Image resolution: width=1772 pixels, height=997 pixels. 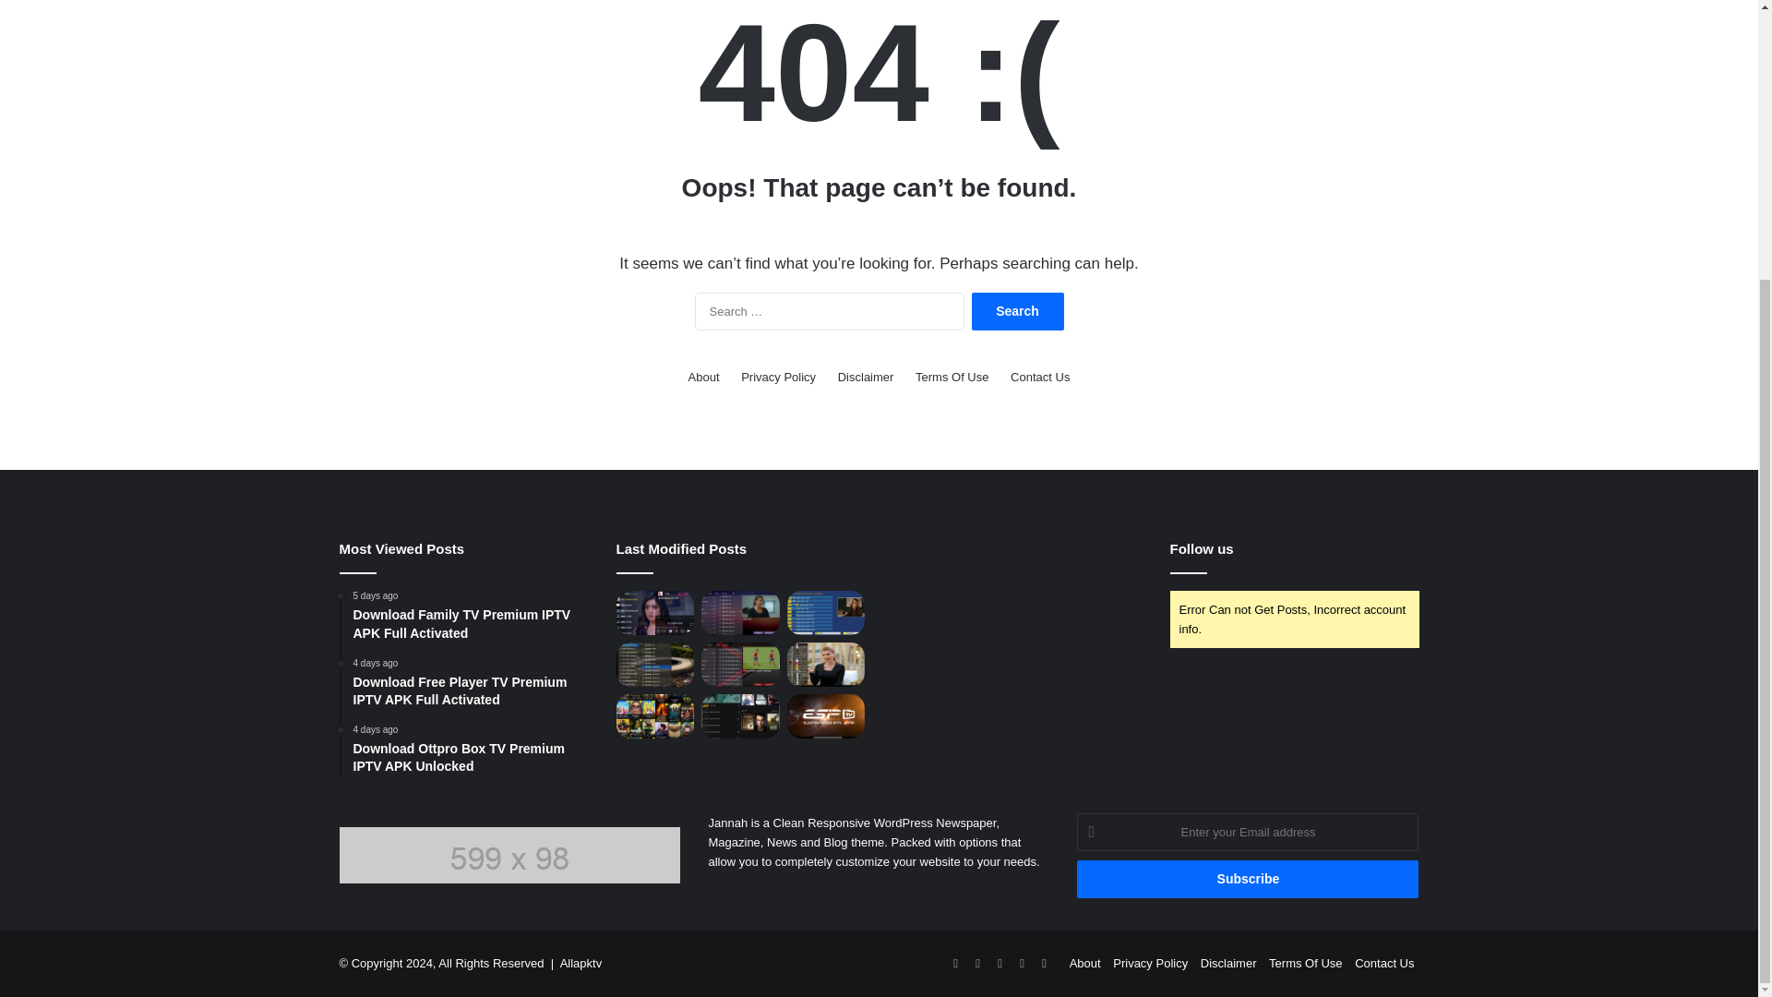 What do you see at coordinates (471, 751) in the screenshot?
I see `Terms Of Use` at bounding box center [471, 751].